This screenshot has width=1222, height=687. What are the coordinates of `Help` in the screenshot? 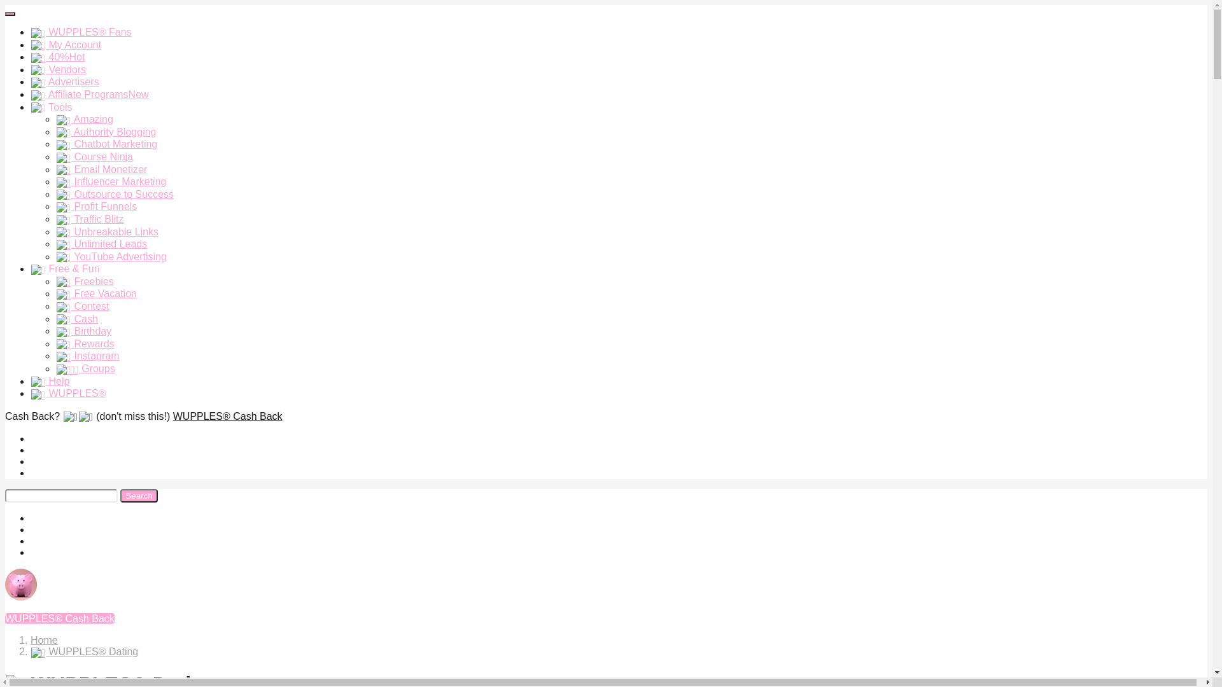 It's located at (50, 382).